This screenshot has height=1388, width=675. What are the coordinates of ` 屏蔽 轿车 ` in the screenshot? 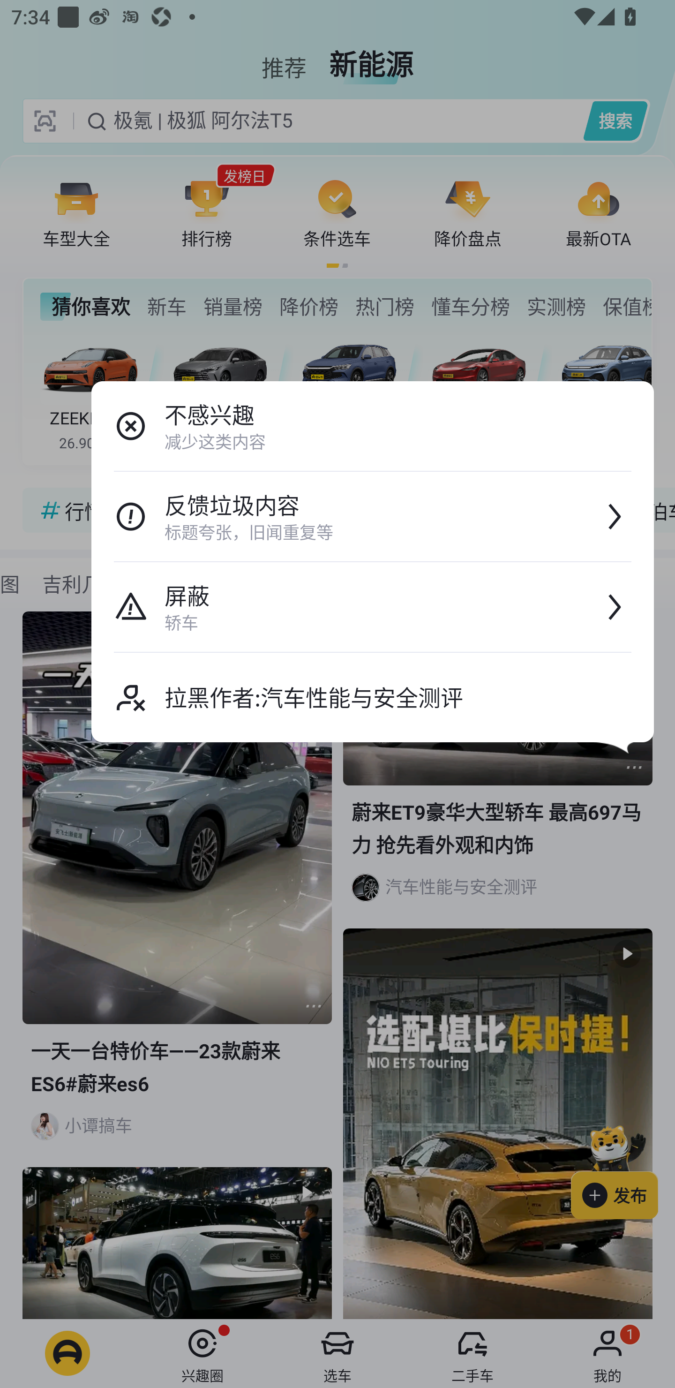 It's located at (372, 607).